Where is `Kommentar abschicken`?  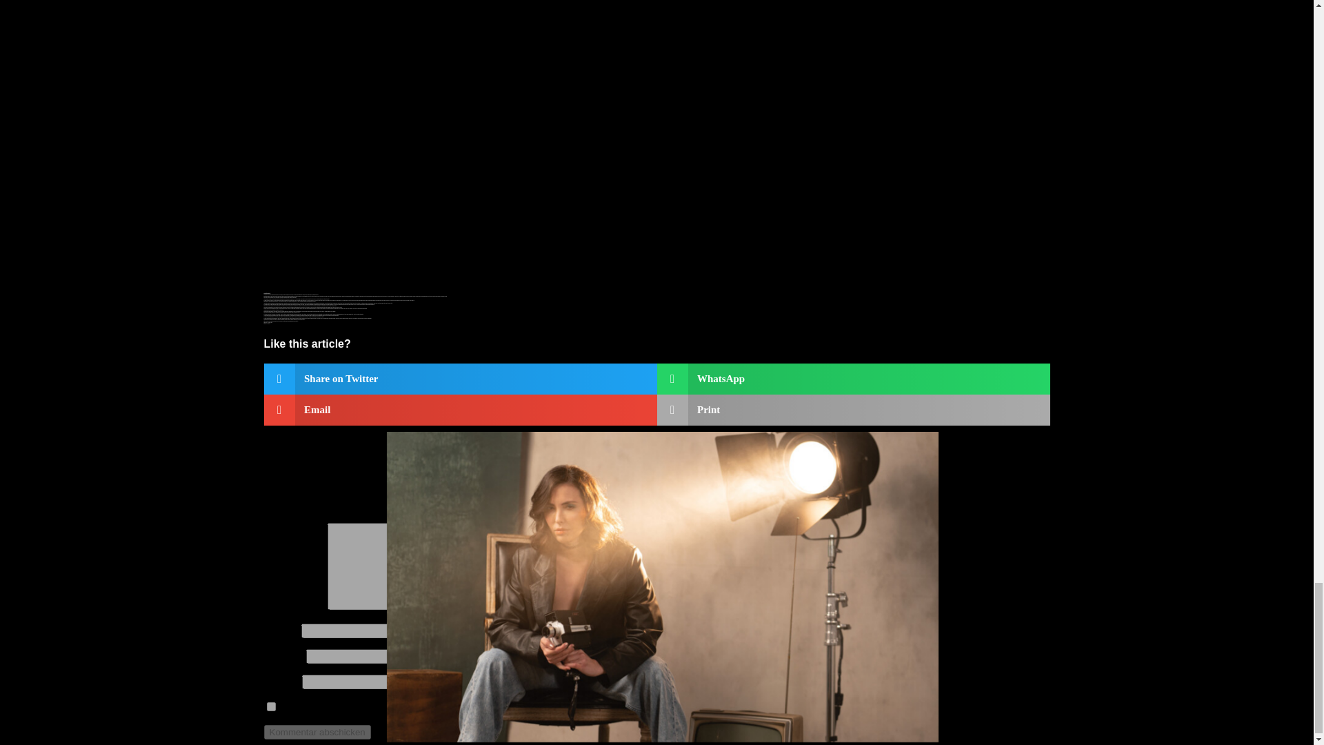
Kommentar abschicken is located at coordinates (317, 732).